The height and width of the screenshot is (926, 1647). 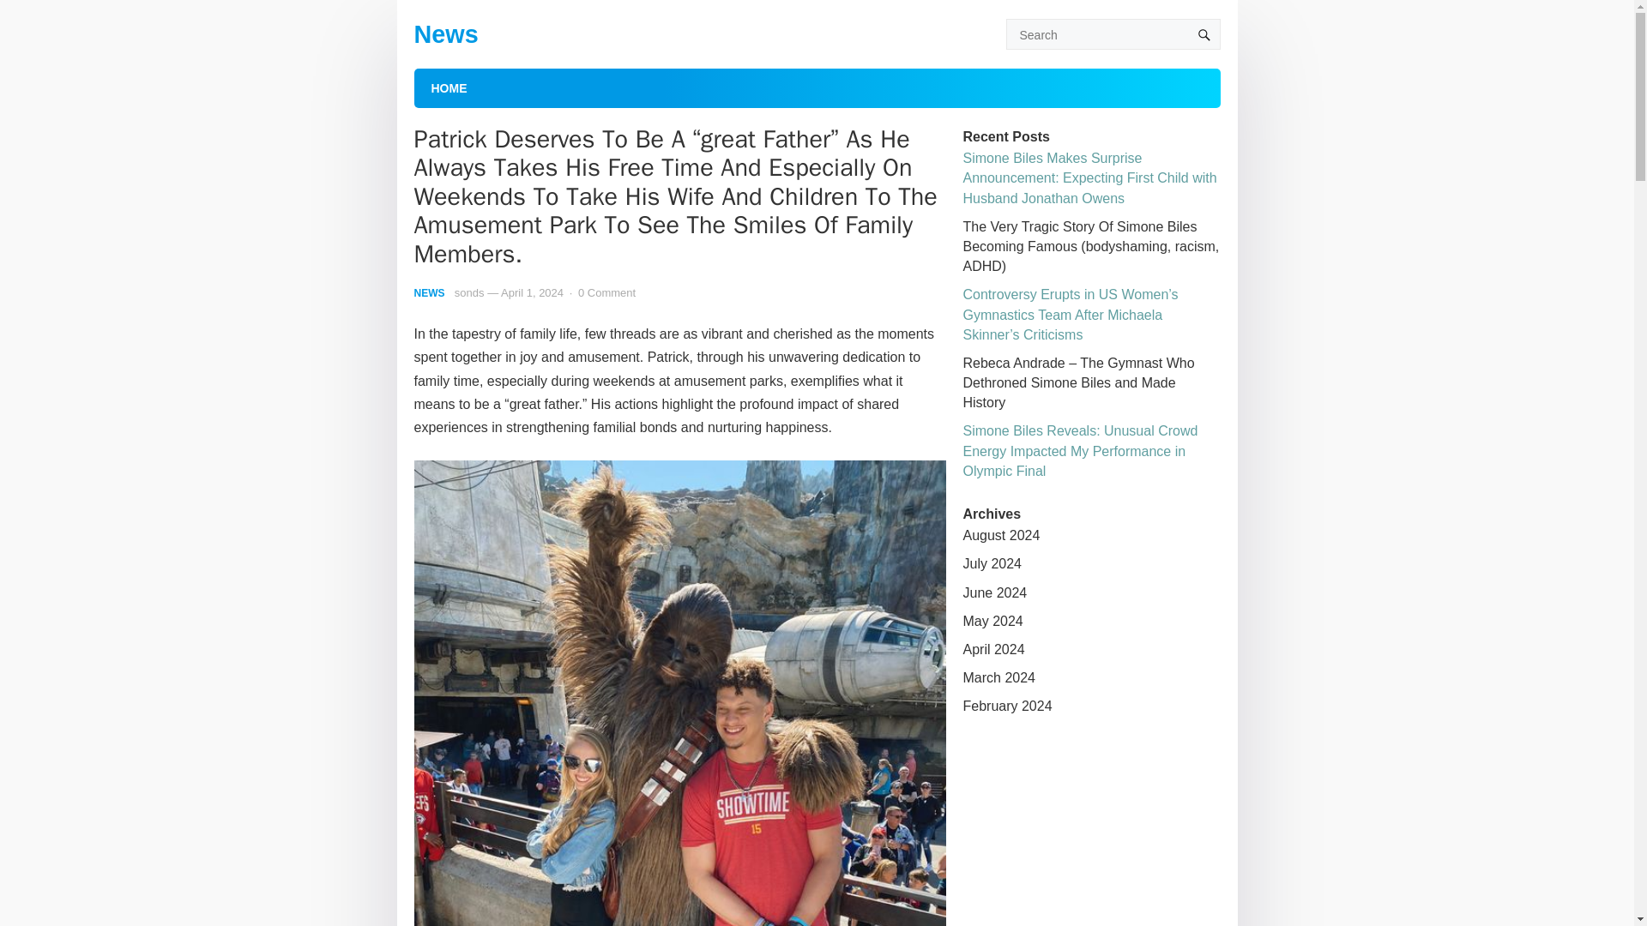 I want to click on May 2024, so click(x=992, y=621).